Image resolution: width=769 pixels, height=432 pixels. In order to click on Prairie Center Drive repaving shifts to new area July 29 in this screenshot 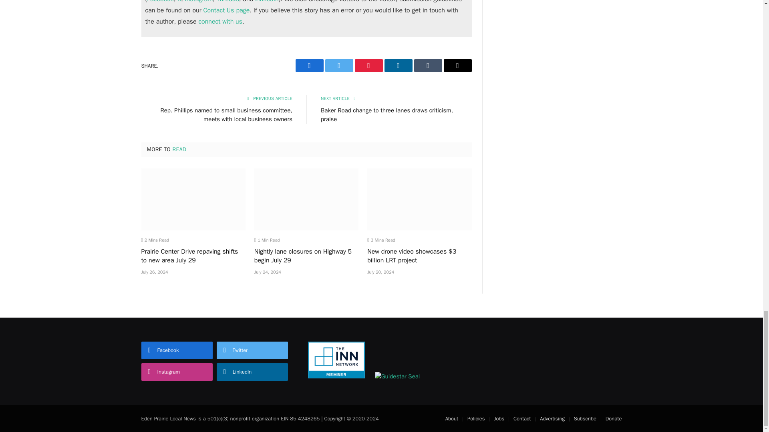, I will do `click(193, 199)`.